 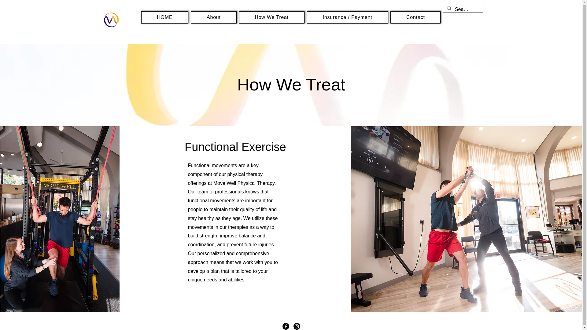 I want to click on Contact, so click(x=415, y=17).